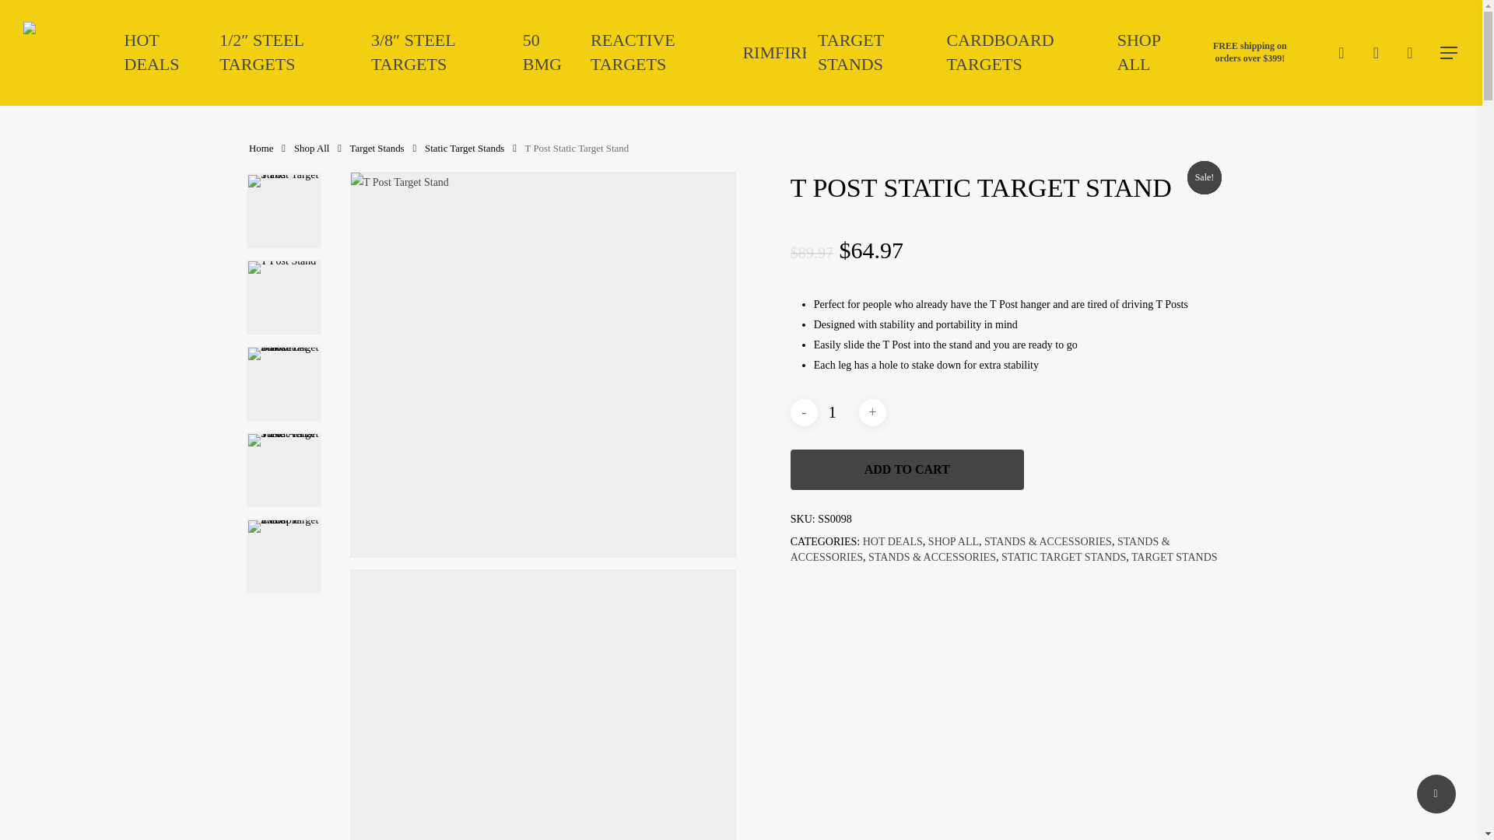 This screenshot has width=1494, height=840. Describe the element at coordinates (1376, 53) in the screenshot. I see `account` at that location.